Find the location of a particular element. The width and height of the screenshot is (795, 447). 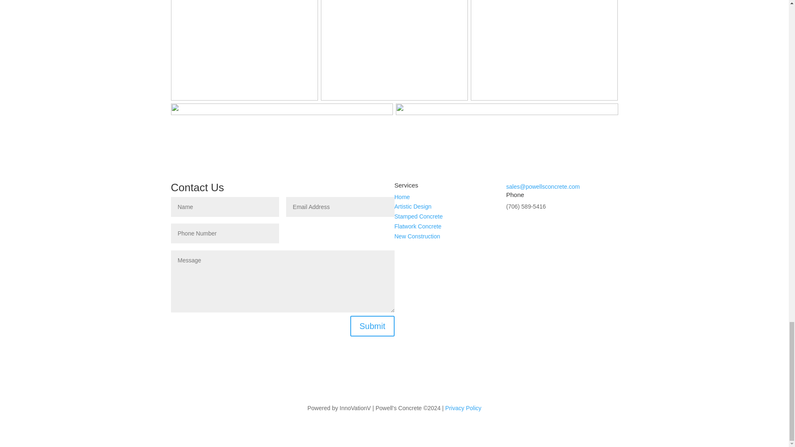

Flatwork Concrete is located at coordinates (417, 226).